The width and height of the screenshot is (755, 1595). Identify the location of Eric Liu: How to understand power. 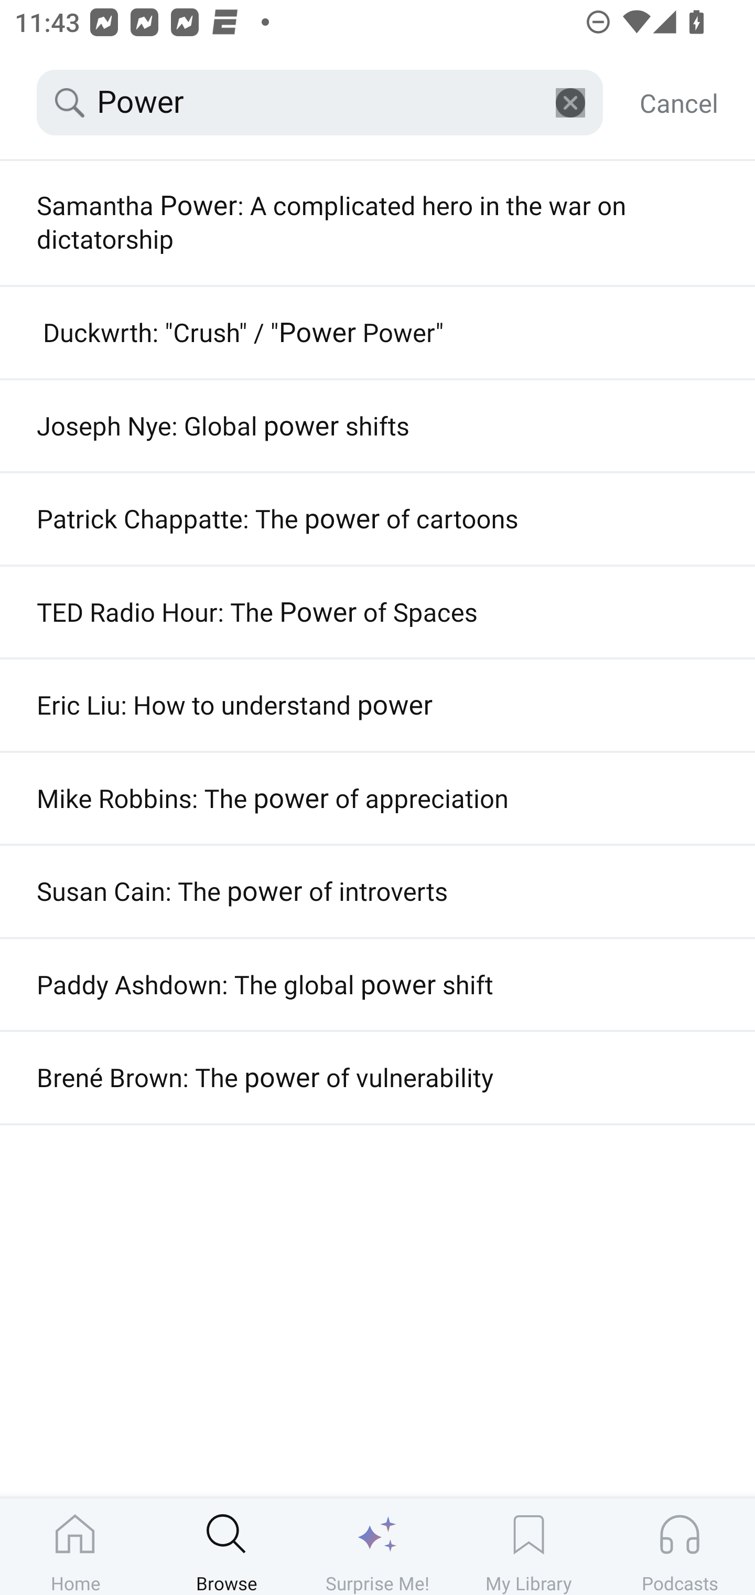
(377, 705).